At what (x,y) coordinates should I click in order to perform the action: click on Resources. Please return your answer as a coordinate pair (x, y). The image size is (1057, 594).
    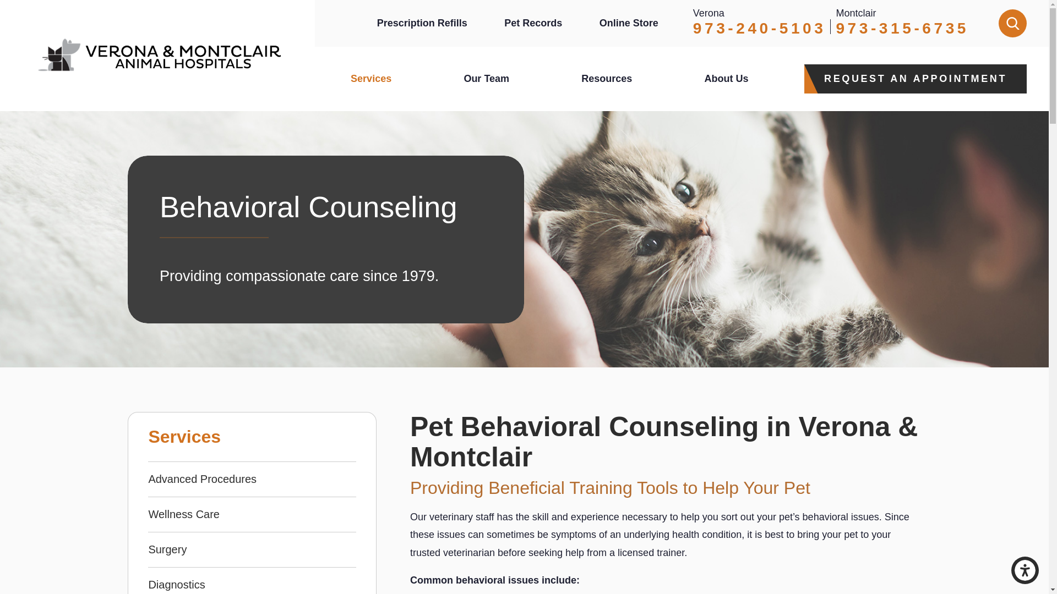
    Looking at the image, I should click on (607, 79).